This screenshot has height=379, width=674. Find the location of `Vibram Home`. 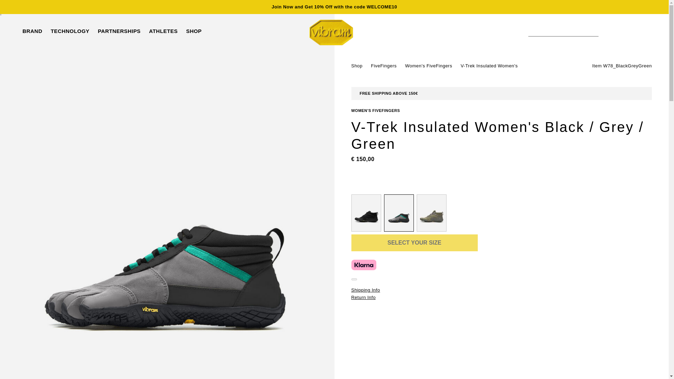

Vibram Home is located at coordinates (331, 32).